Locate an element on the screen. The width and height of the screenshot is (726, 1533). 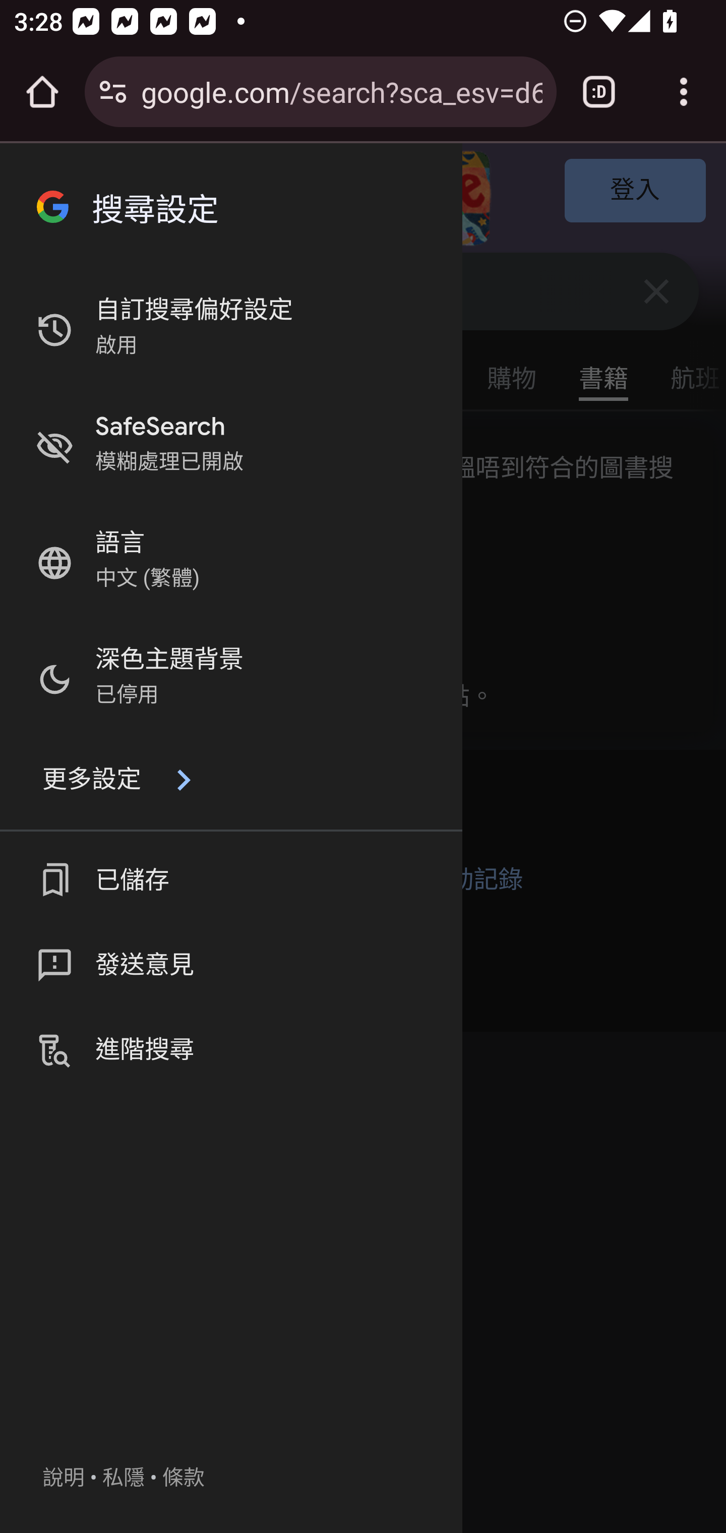
更多設定 is located at coordinates (231, 781).